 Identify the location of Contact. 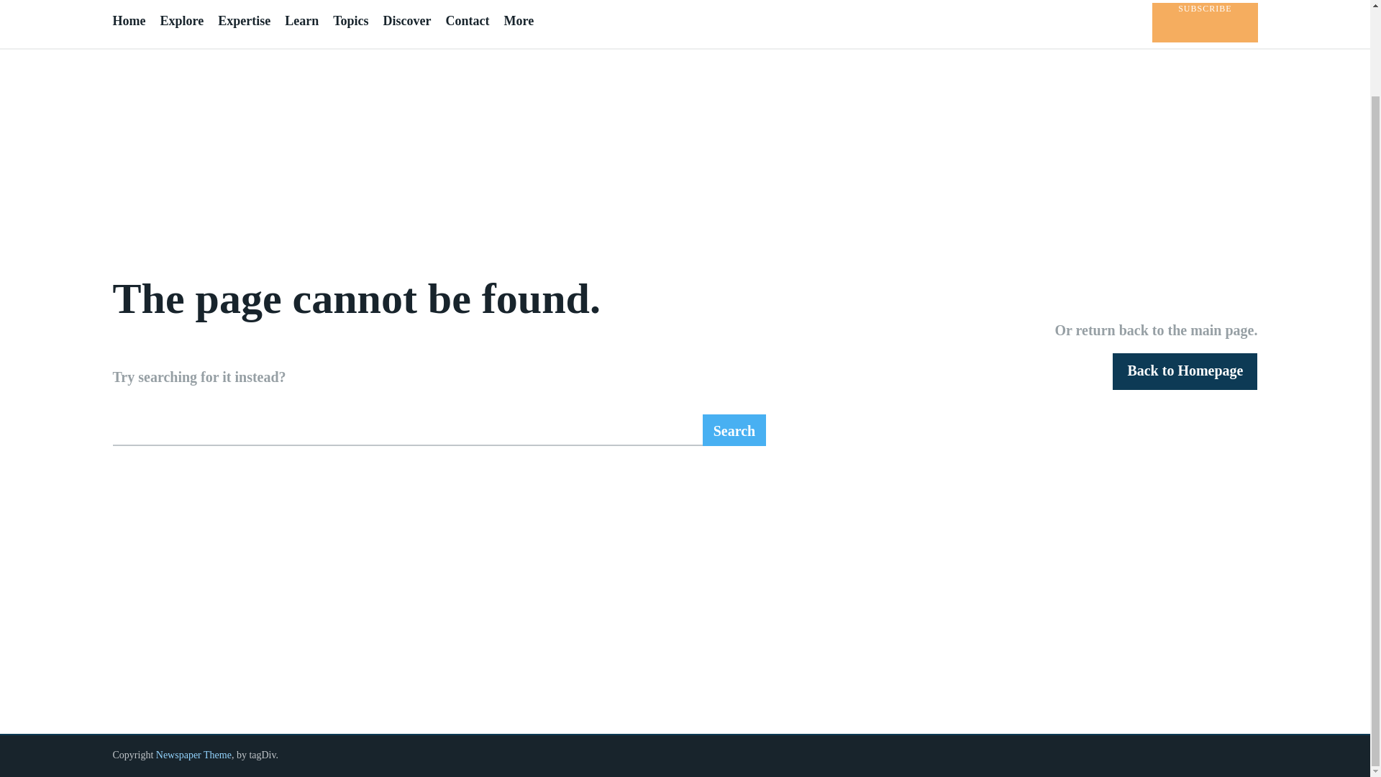
(466, 21).